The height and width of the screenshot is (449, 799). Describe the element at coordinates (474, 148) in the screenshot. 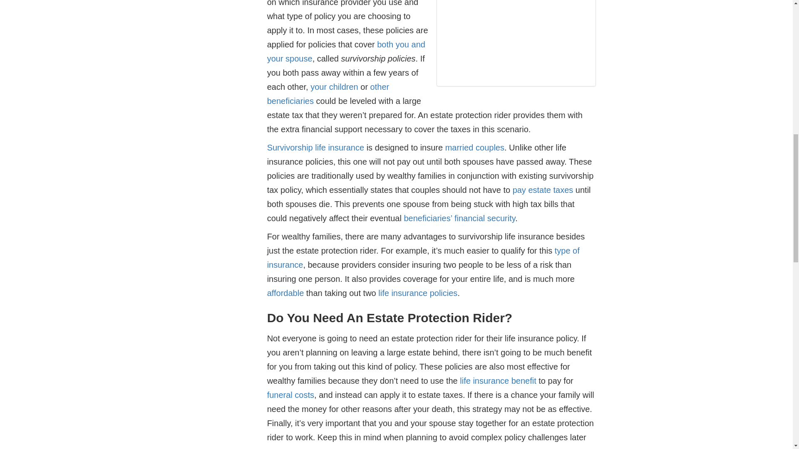

I see `married couples` at that location.